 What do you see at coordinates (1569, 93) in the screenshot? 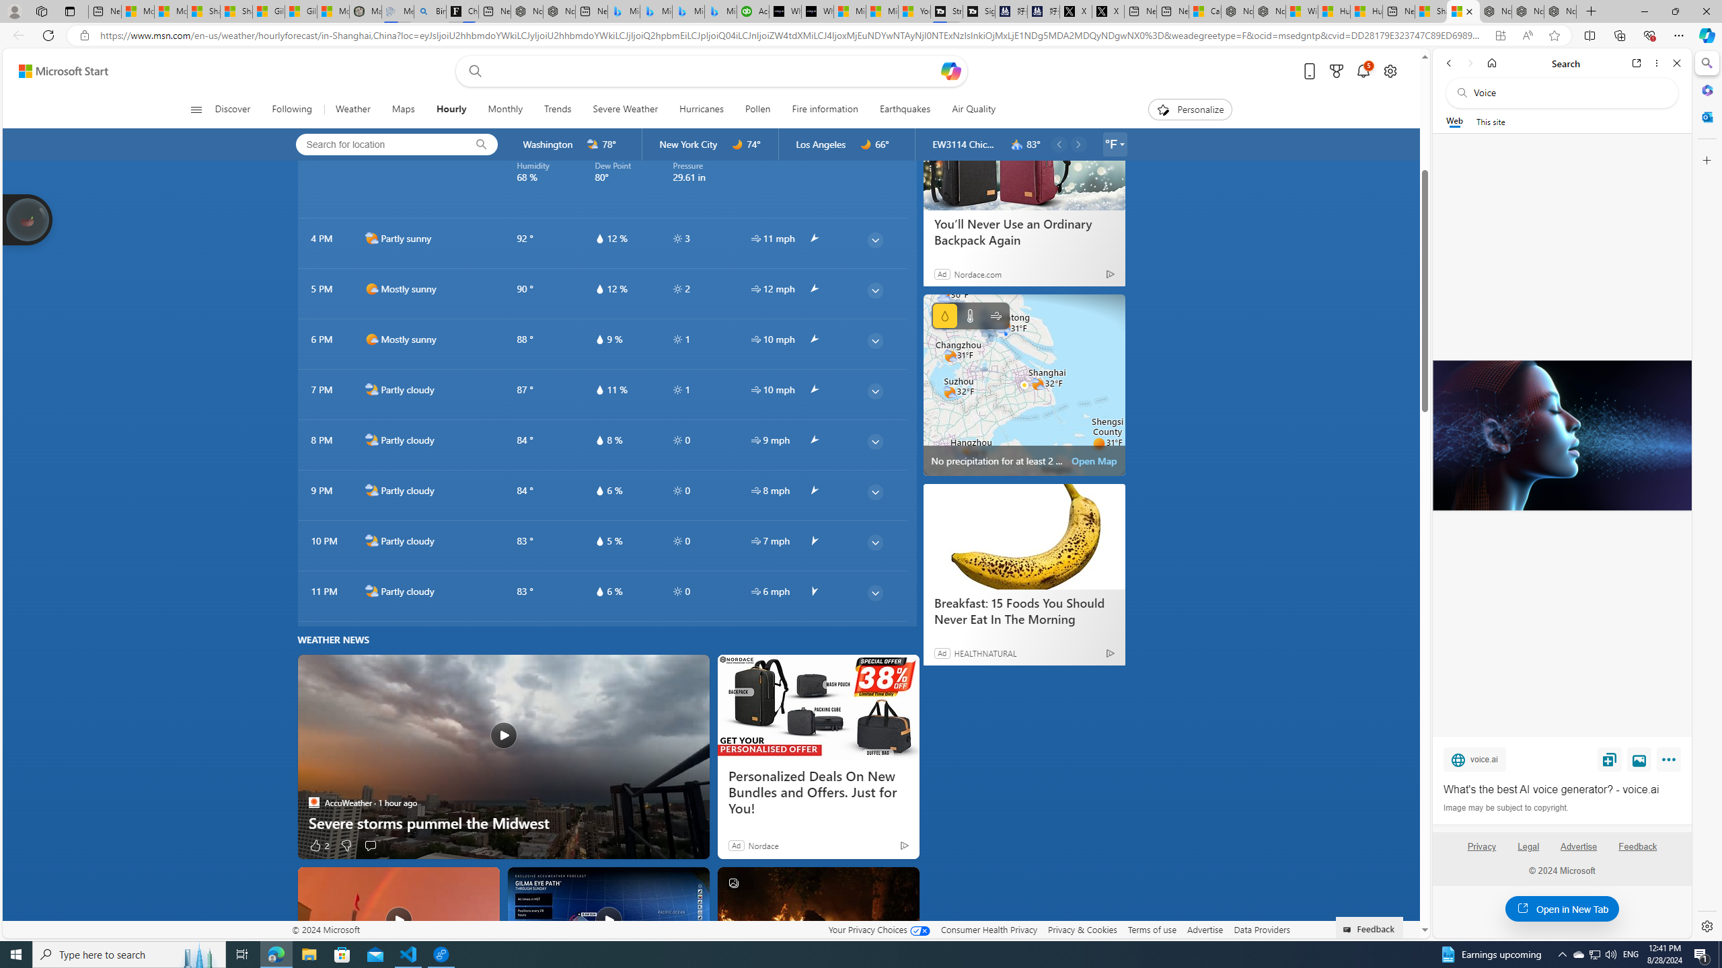
I see `Search the web` at bounding box center [1569, 93].